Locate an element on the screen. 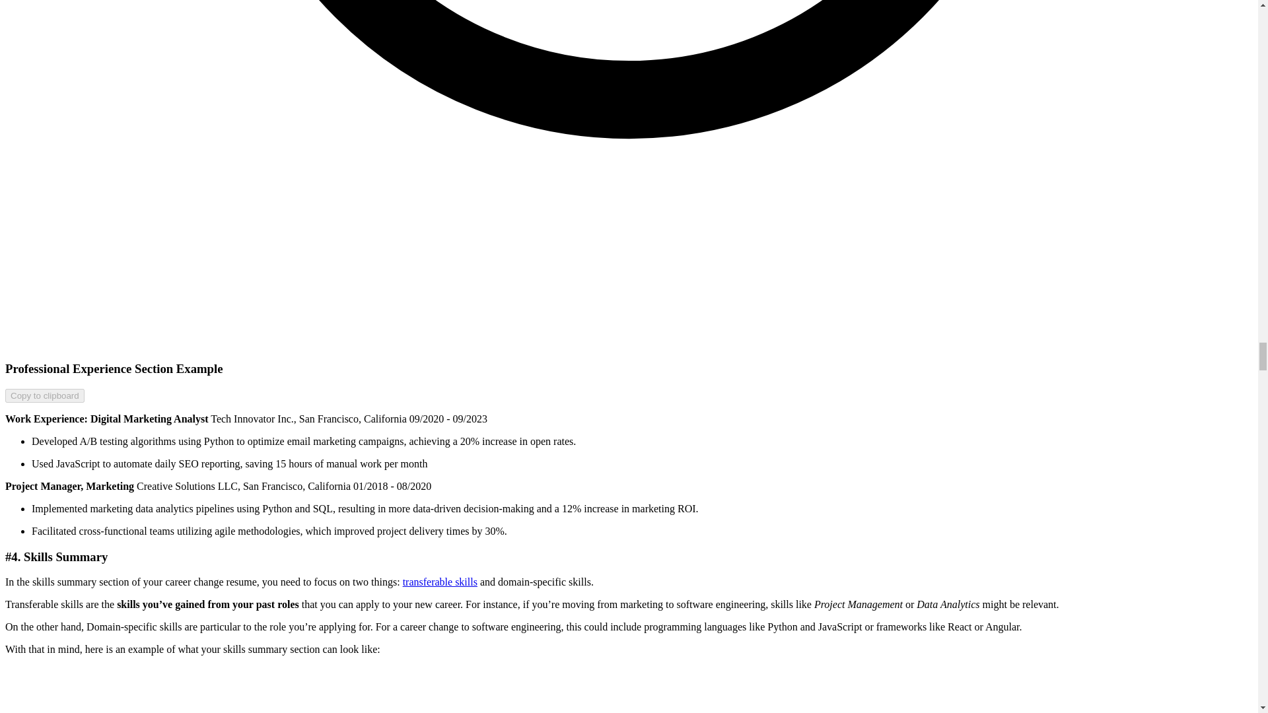 The width and height of the screenshot is (1268, 713). Copy to clipboard is located at coordinates (45, 395).